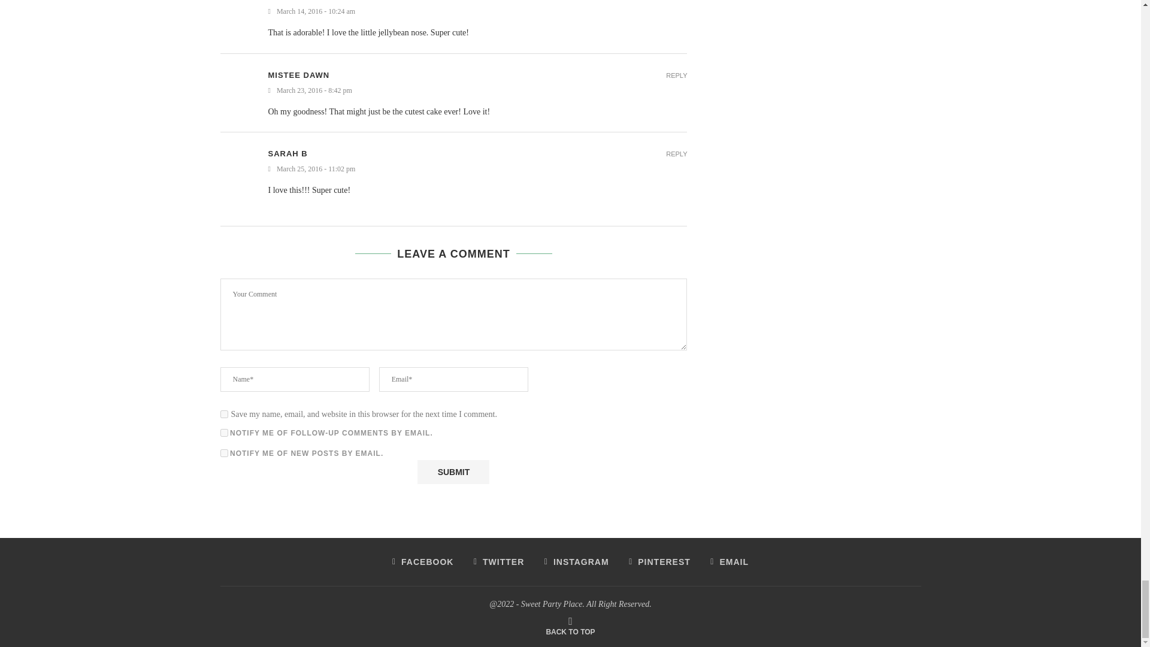 The width and height of the screenshot is (1150, 647). What do you see at coordinates (453, 471) in the screenshot?
I see `Submit` at bounding box center [453, 471].